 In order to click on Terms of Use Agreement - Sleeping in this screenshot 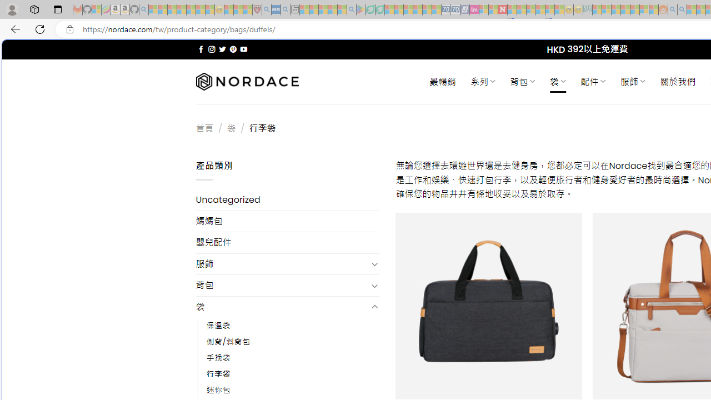, I will do `click(370, 10)`.